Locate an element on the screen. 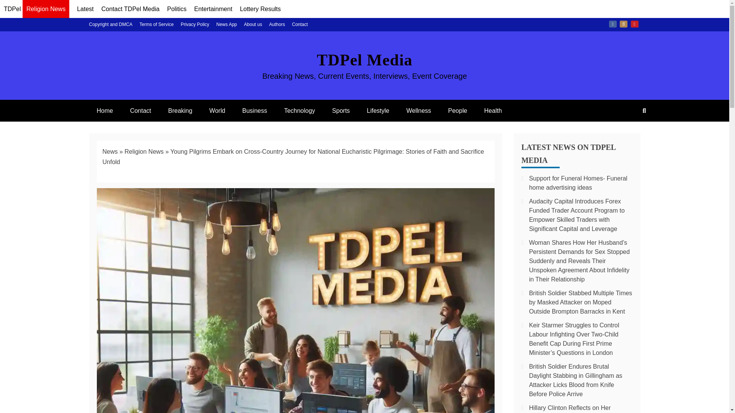 This screenshot has width=735, height=413. Religion News is located at coordinates (144, 151).